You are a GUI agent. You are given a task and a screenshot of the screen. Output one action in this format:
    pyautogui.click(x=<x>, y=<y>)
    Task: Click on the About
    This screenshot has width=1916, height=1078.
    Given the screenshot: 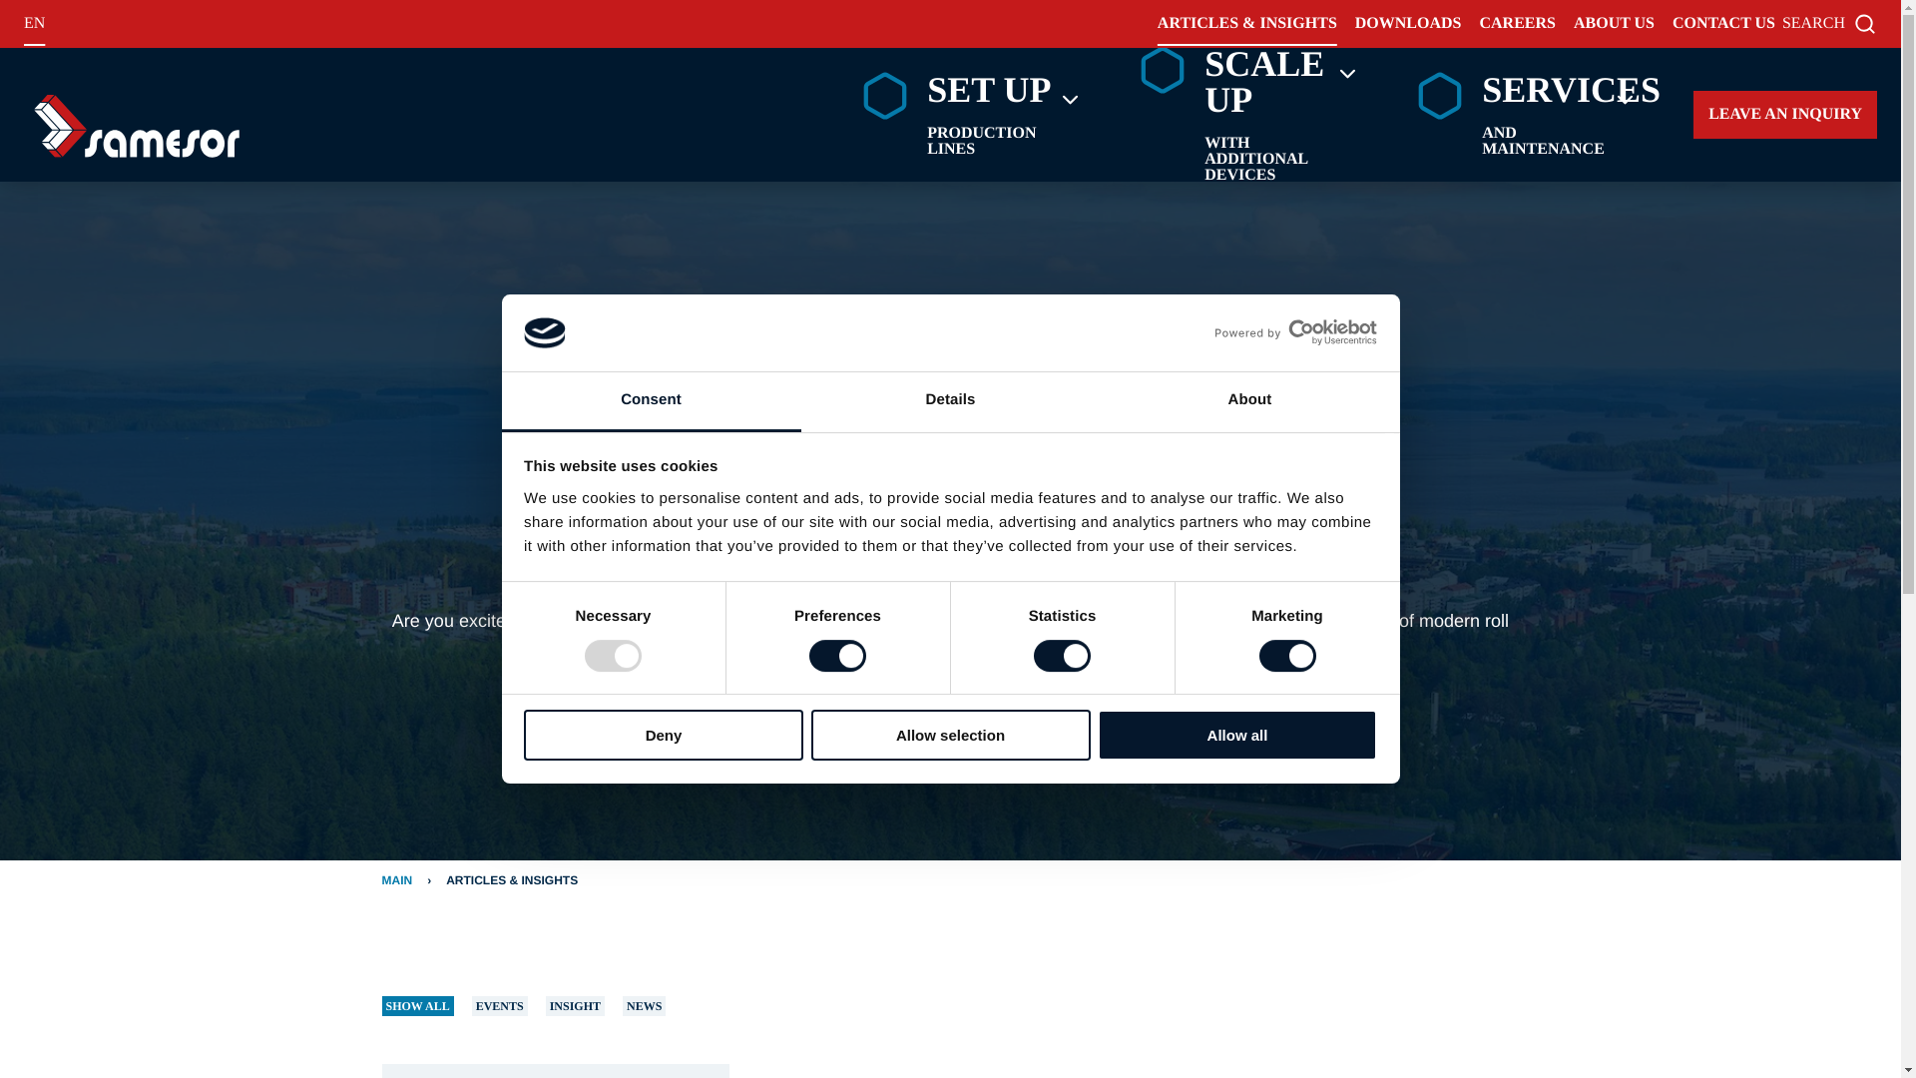 What is the action you would take?
    pyautogui.click(x=1249, y=401)
    